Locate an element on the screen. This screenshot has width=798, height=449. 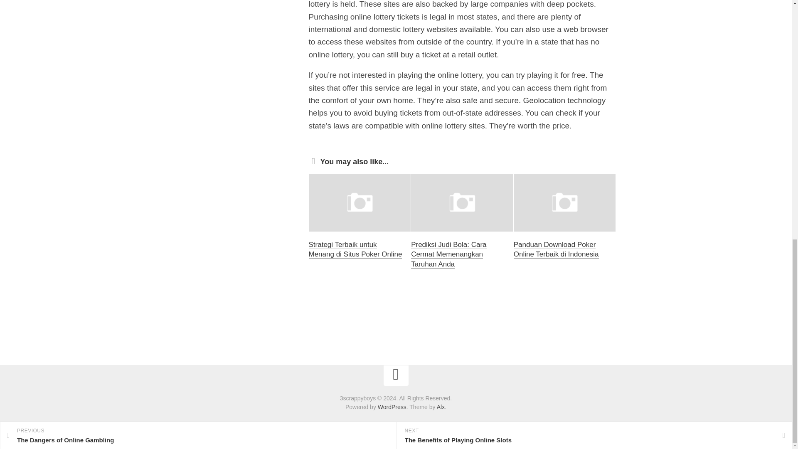
WordPress is located at coordinates (392, 407).